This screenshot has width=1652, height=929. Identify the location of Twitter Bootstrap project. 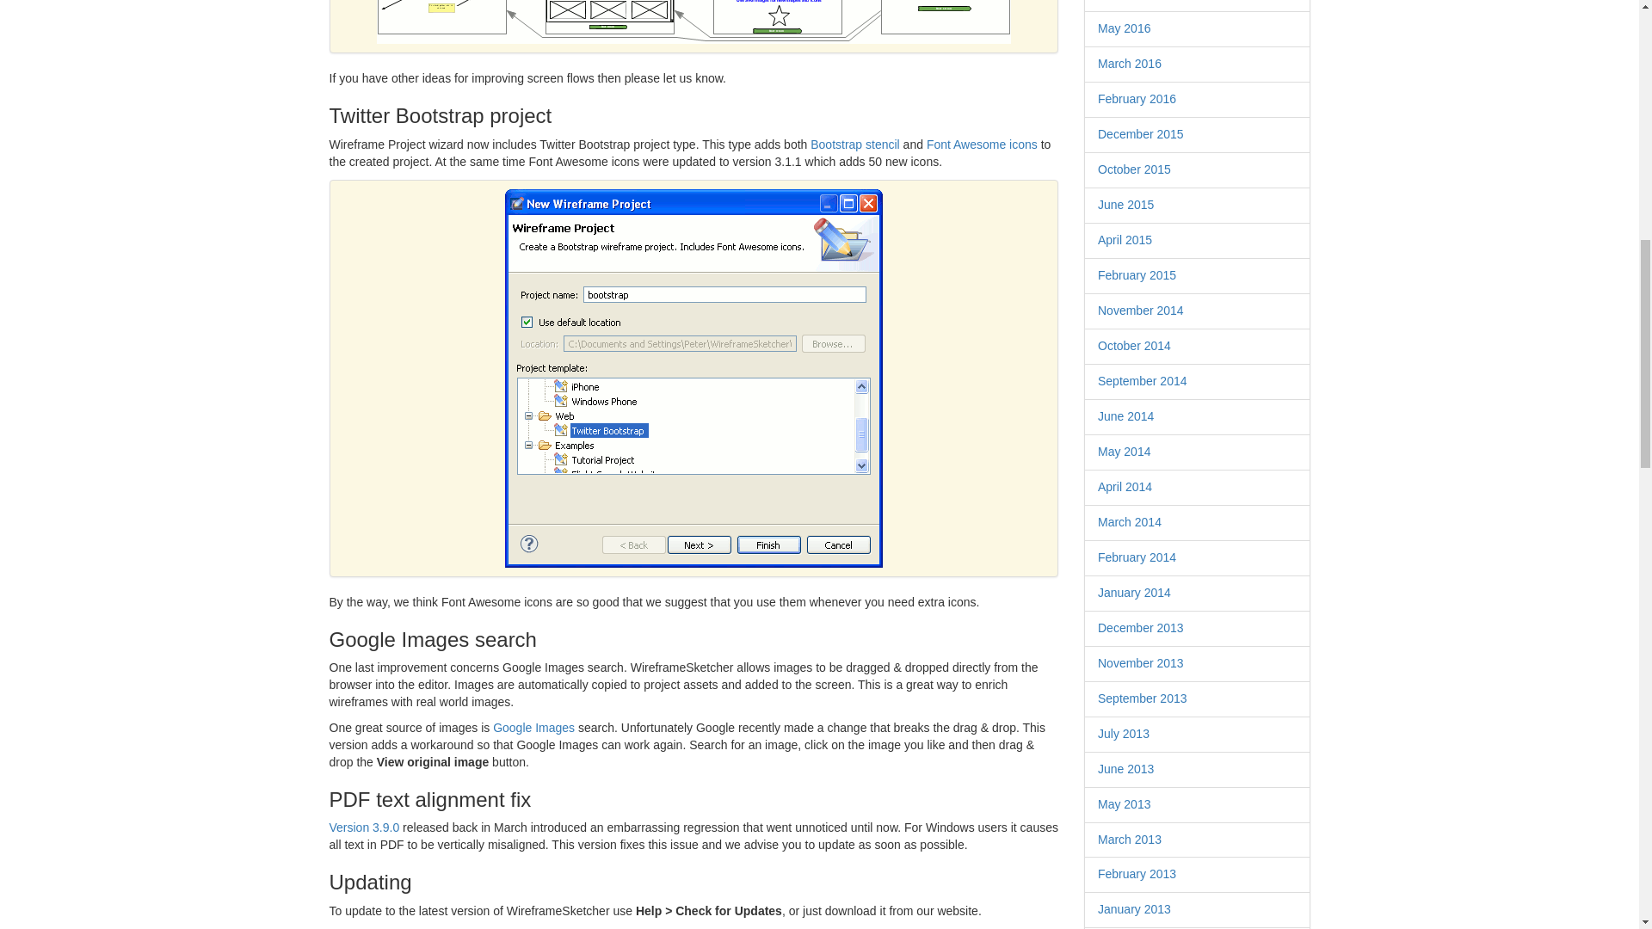
(693, 378).